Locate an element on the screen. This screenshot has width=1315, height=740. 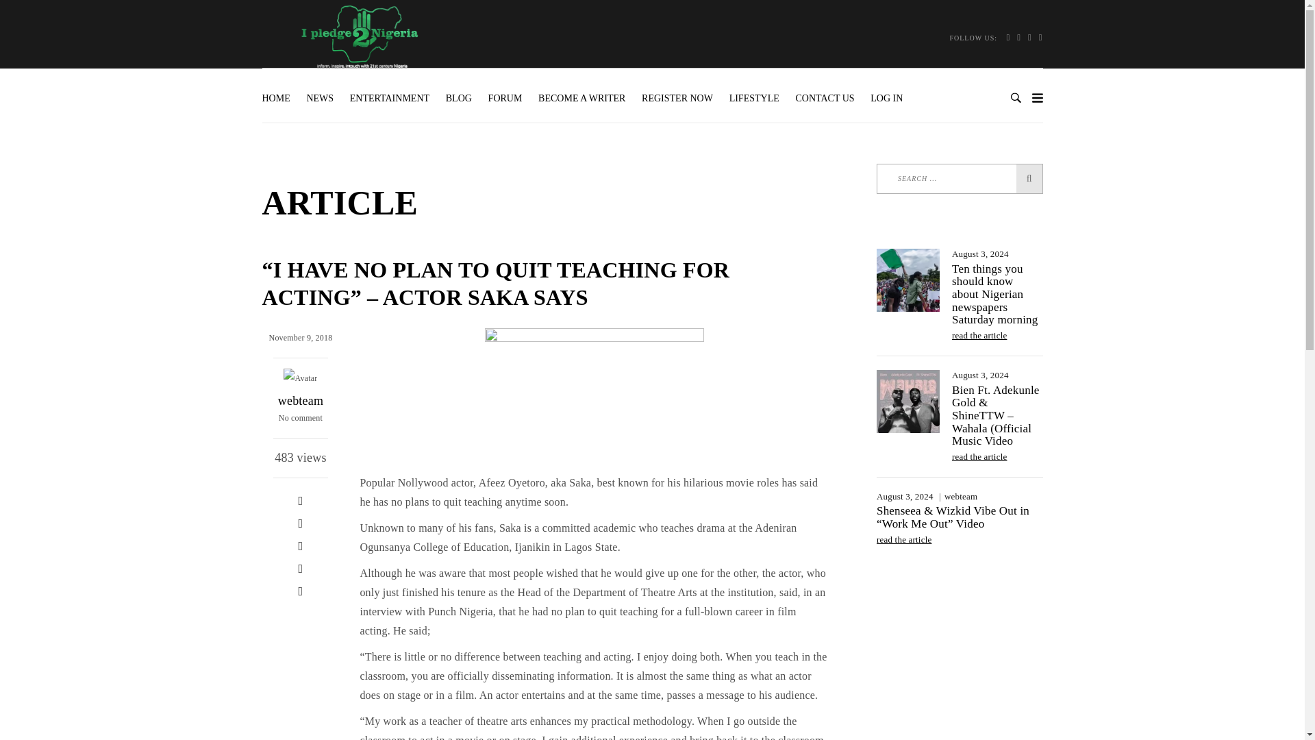
FORUM is located at coordinates (505, 99).